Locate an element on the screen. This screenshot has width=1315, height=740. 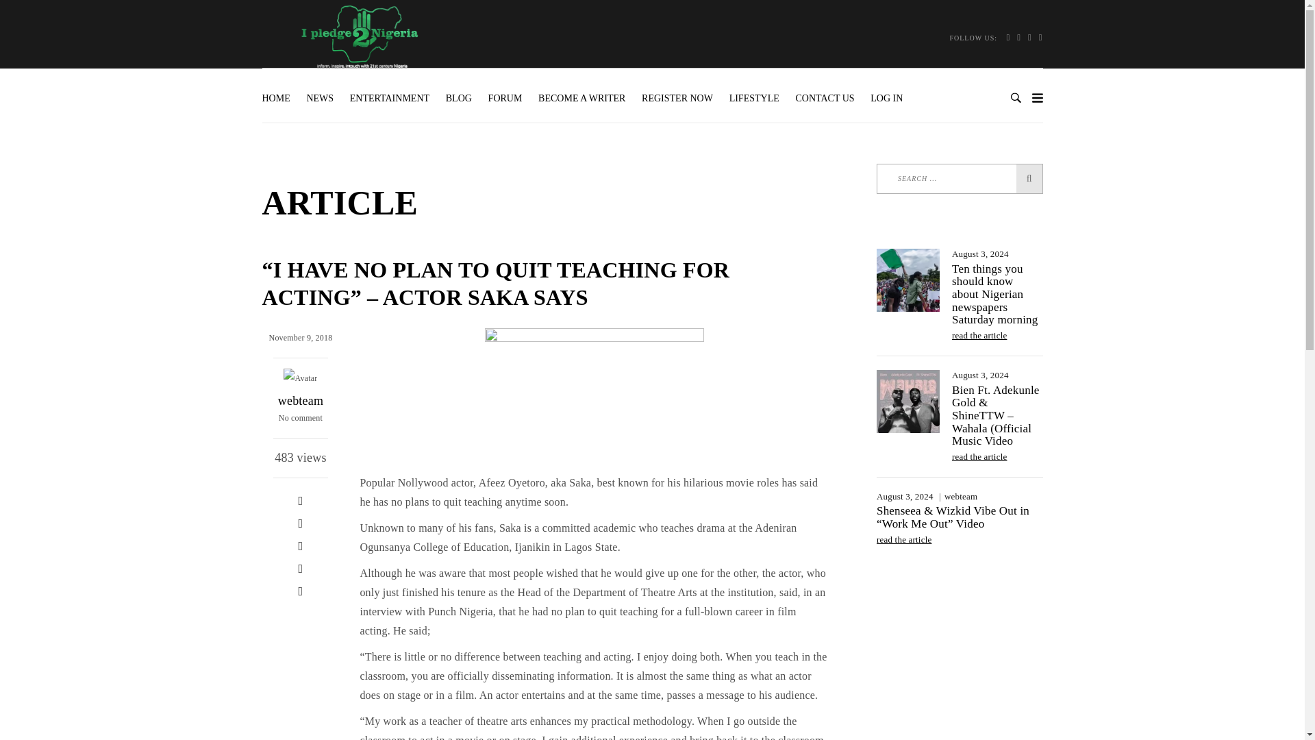
FORUM is located at coordinates (505, 99).